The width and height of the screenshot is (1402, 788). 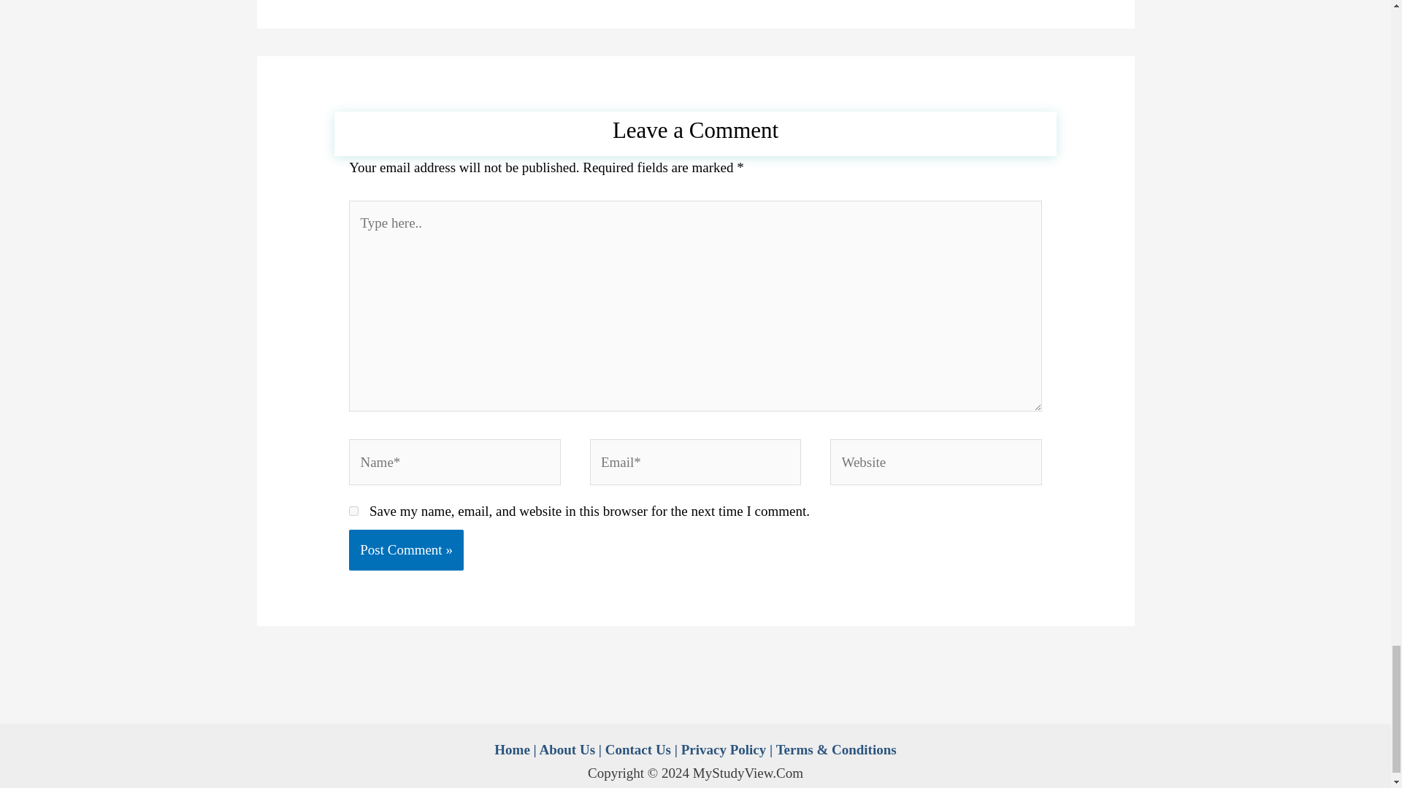 What do you see at coordinates (512, 749) in the screenshot?
I see `Home` at bounding box center [512, 749].